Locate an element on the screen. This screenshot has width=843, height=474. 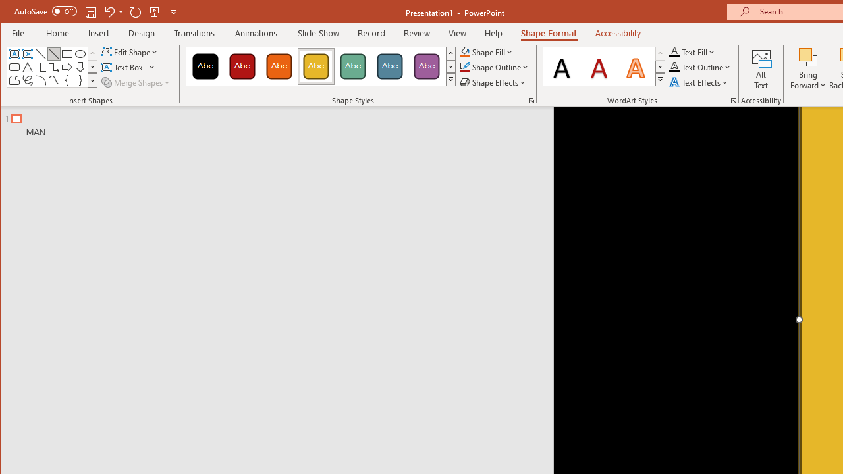
Text Outline RGB(0, 0, 0) is located at coordinates (674, 67).